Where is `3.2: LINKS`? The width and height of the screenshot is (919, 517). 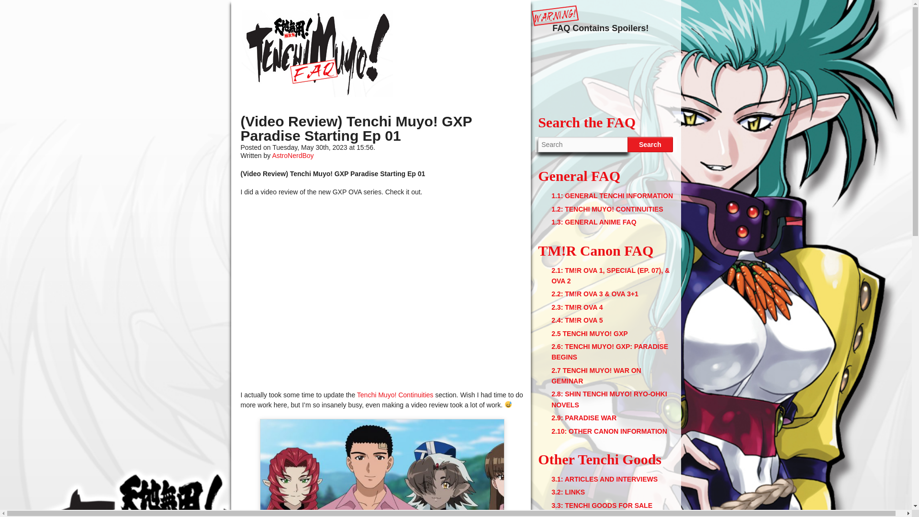
3.2: LINKS is located at coordinates (568, 492).